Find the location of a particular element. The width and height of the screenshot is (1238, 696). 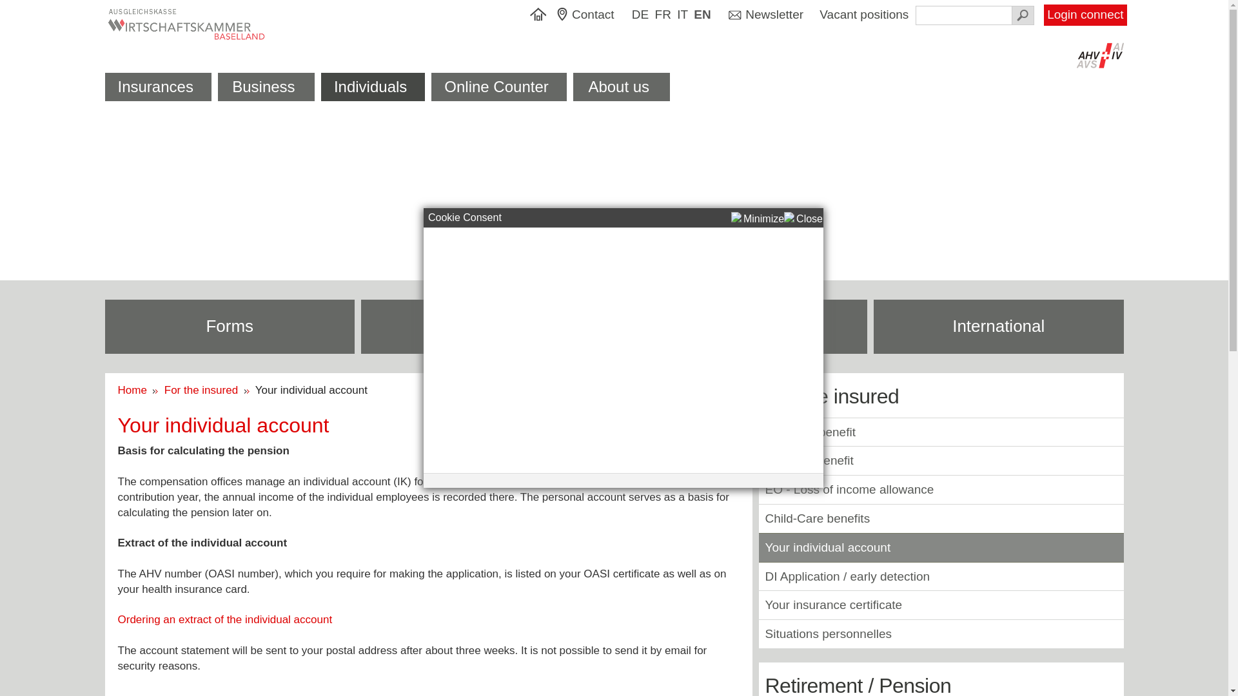

Contact is located at coordinates (591, 15).